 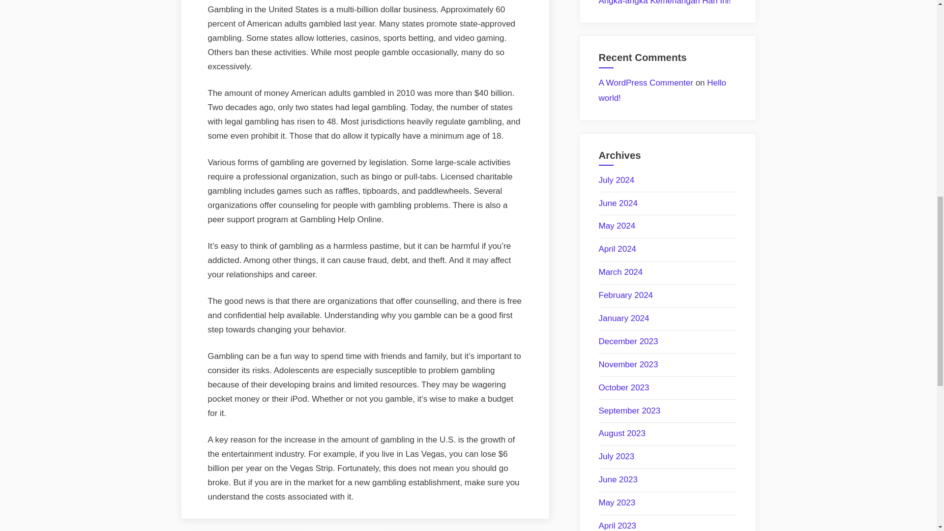 What do you see at coordinates (620, 272) in the screenshot?
I see `March 2024` at bounding box center [620, 272].